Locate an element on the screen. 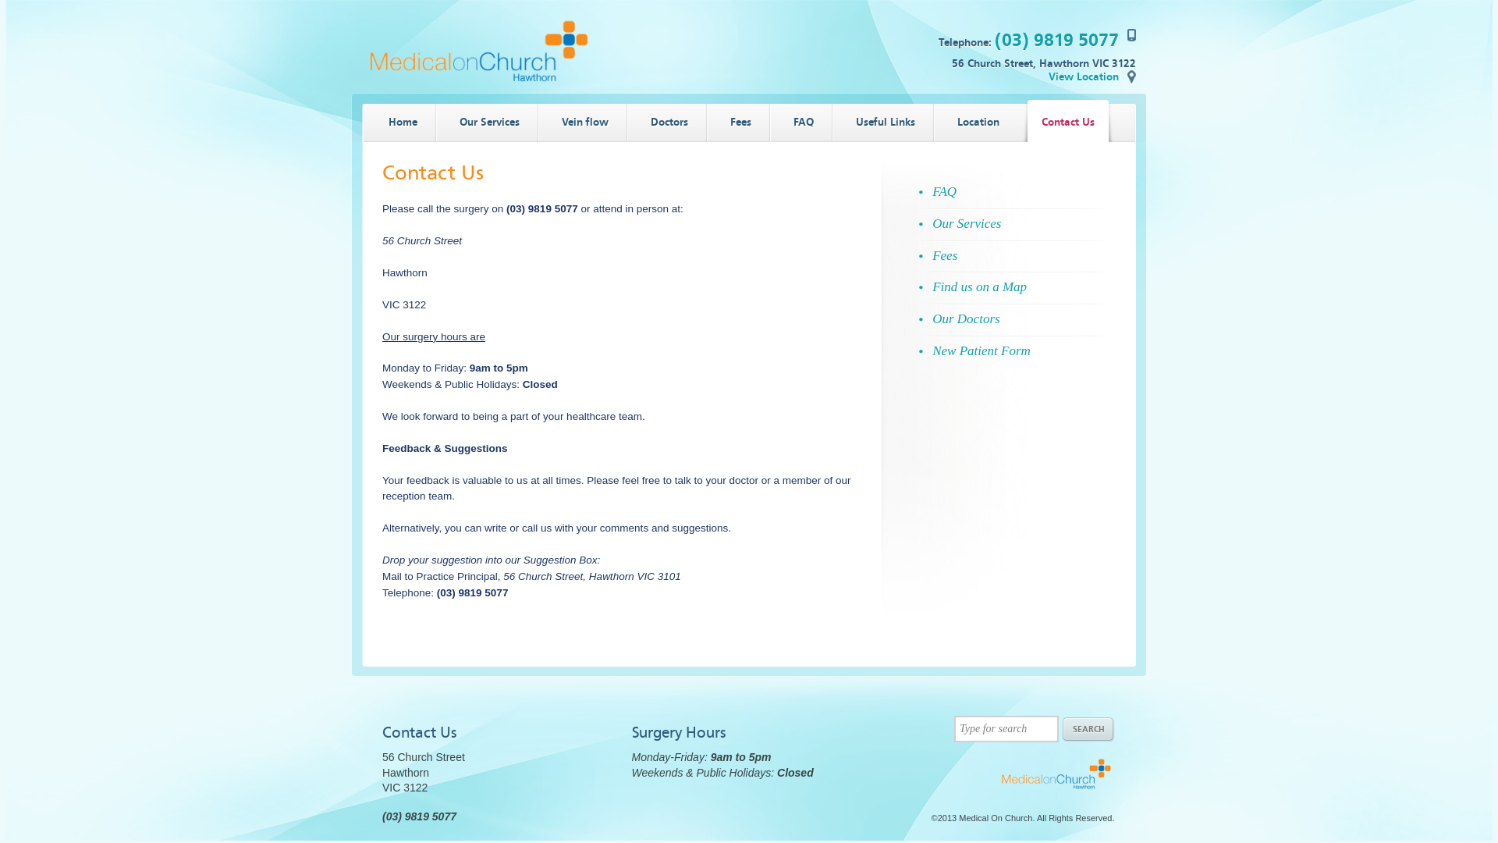  New Patient Form is located at coordinates (1014, 351).